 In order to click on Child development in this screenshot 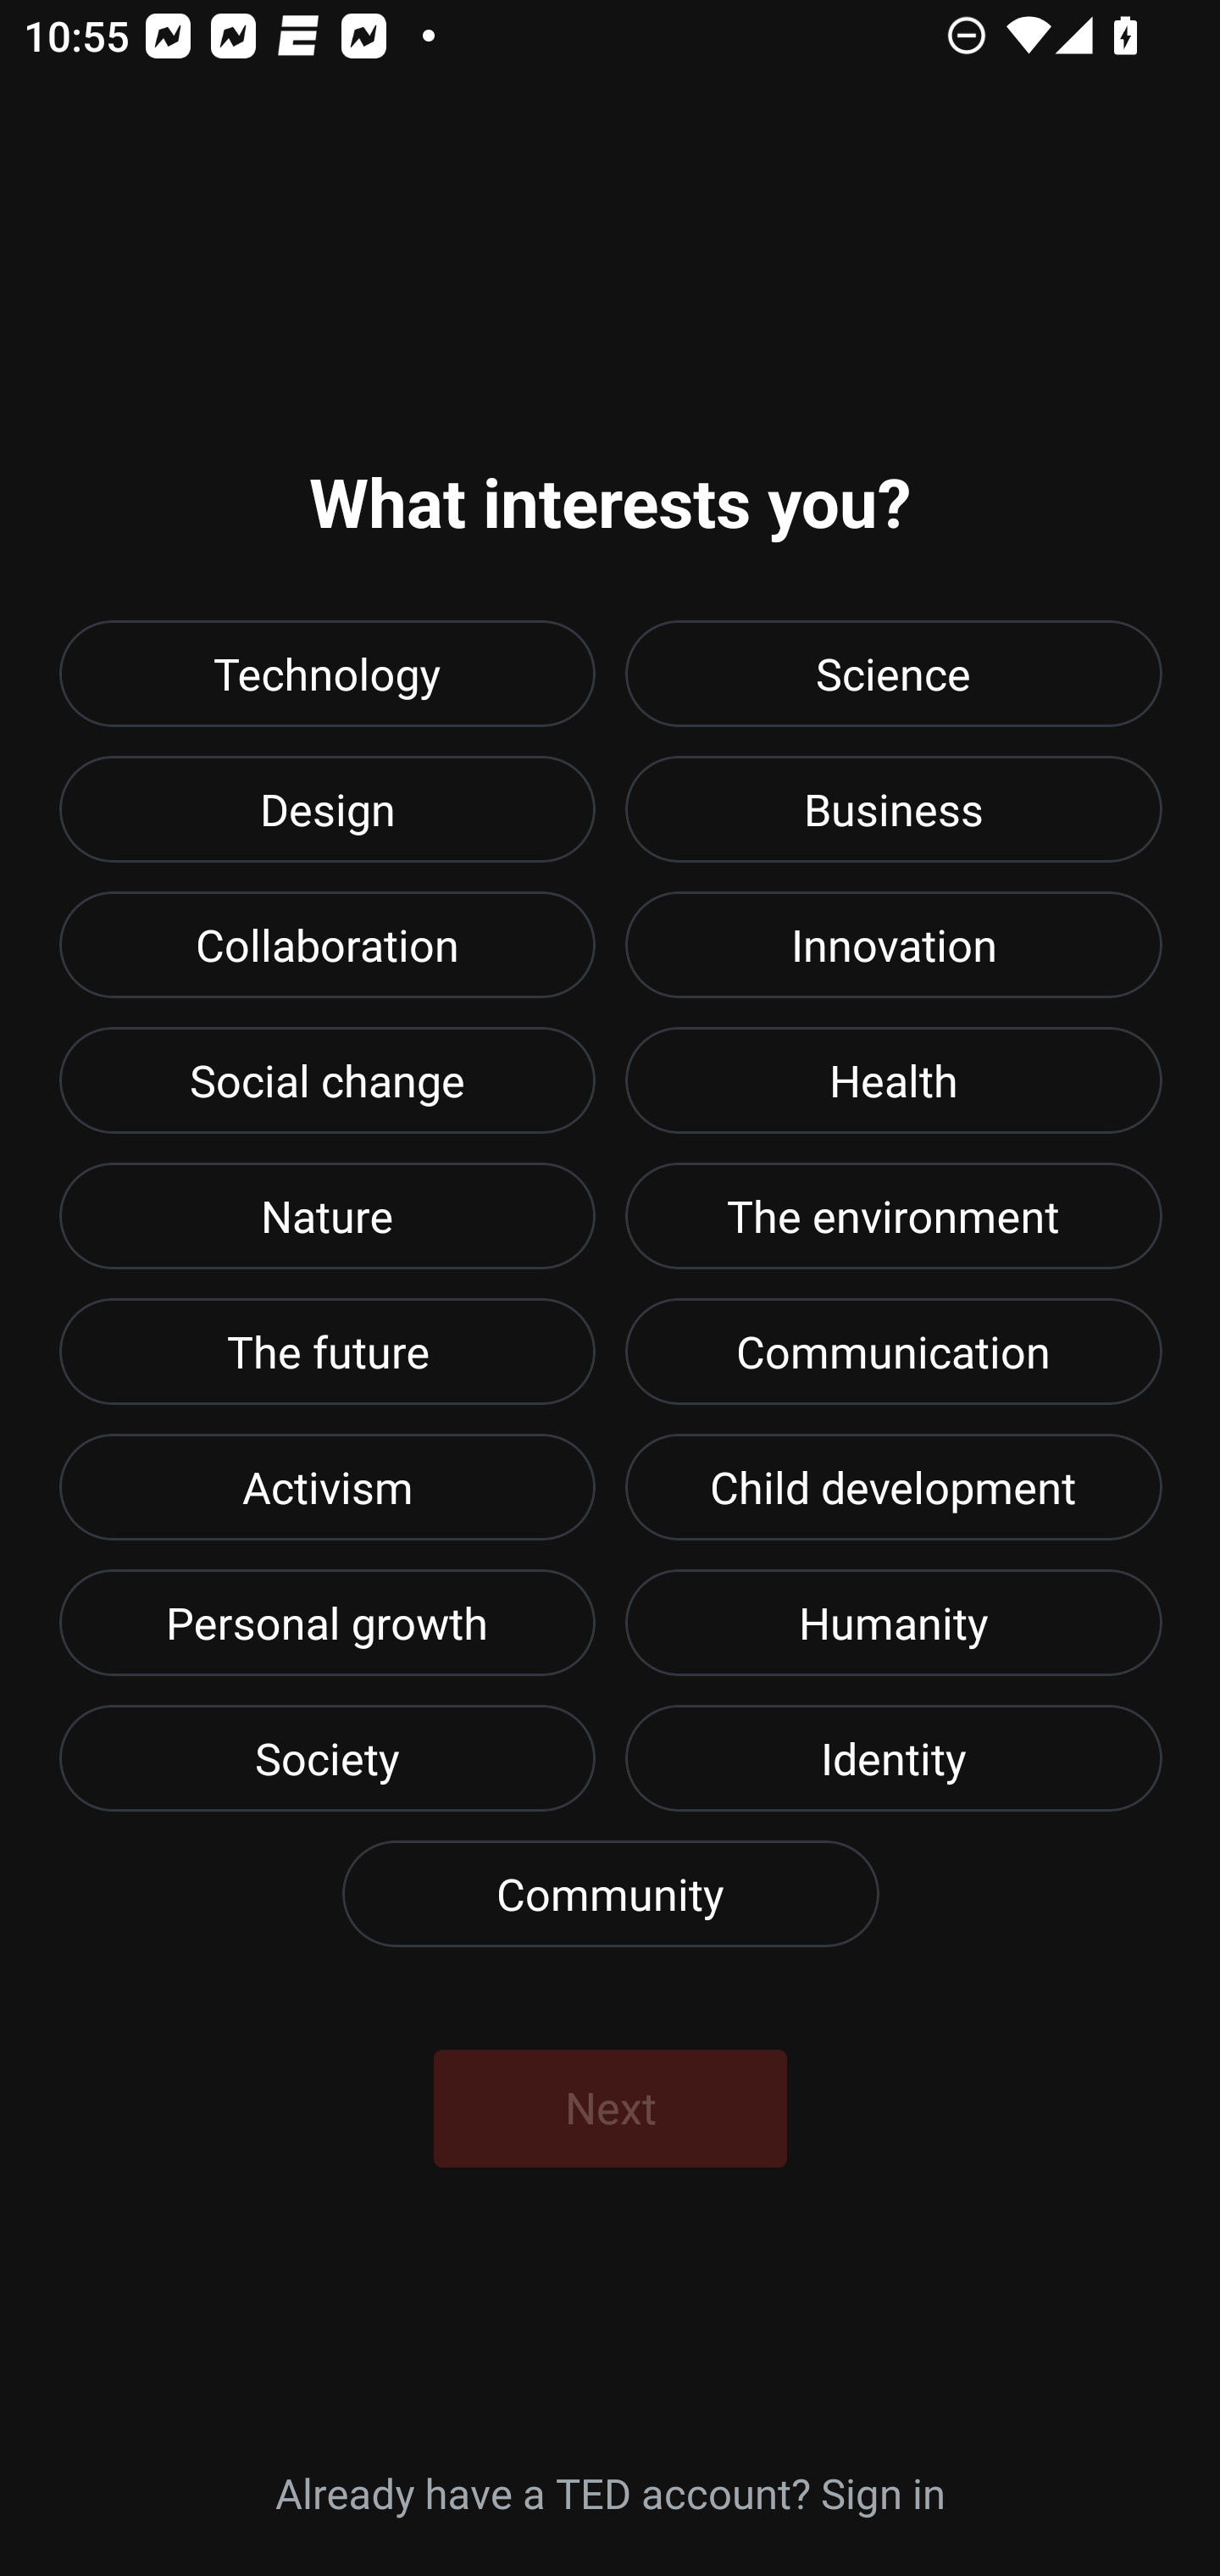, I will do `click(893, 1487)`.